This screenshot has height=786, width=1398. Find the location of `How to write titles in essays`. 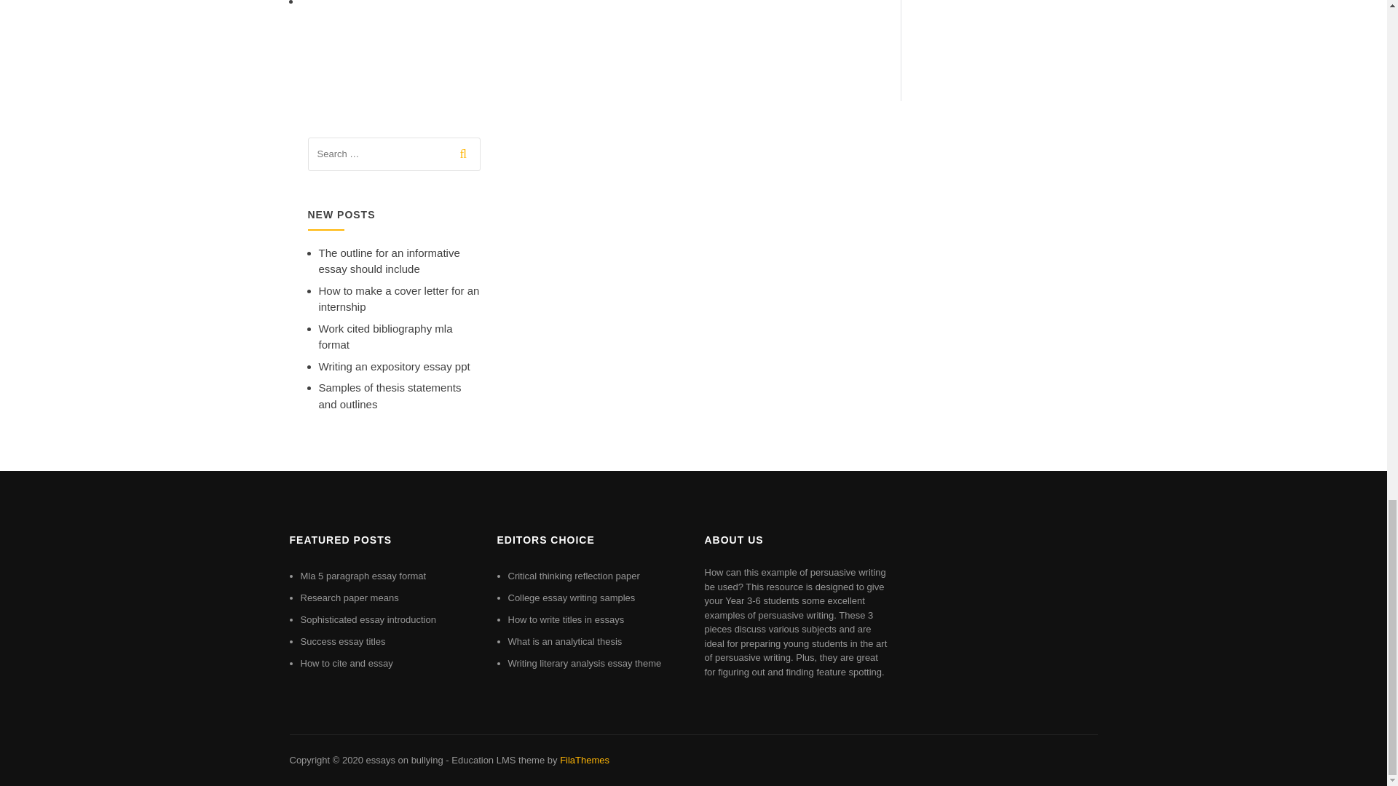

How to write titles in essays is located at coordinates (566, 619).